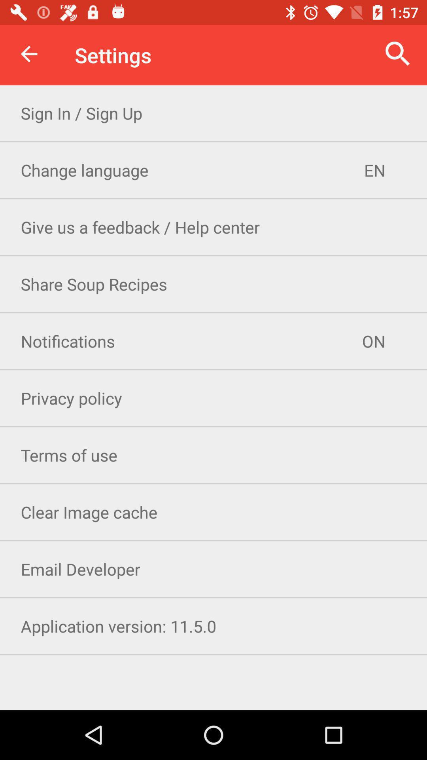  What do you see at coordinates (398, 54) in the screenshot?
I see `turn off the icon to the right of settings` at bounding box center [398, 54].